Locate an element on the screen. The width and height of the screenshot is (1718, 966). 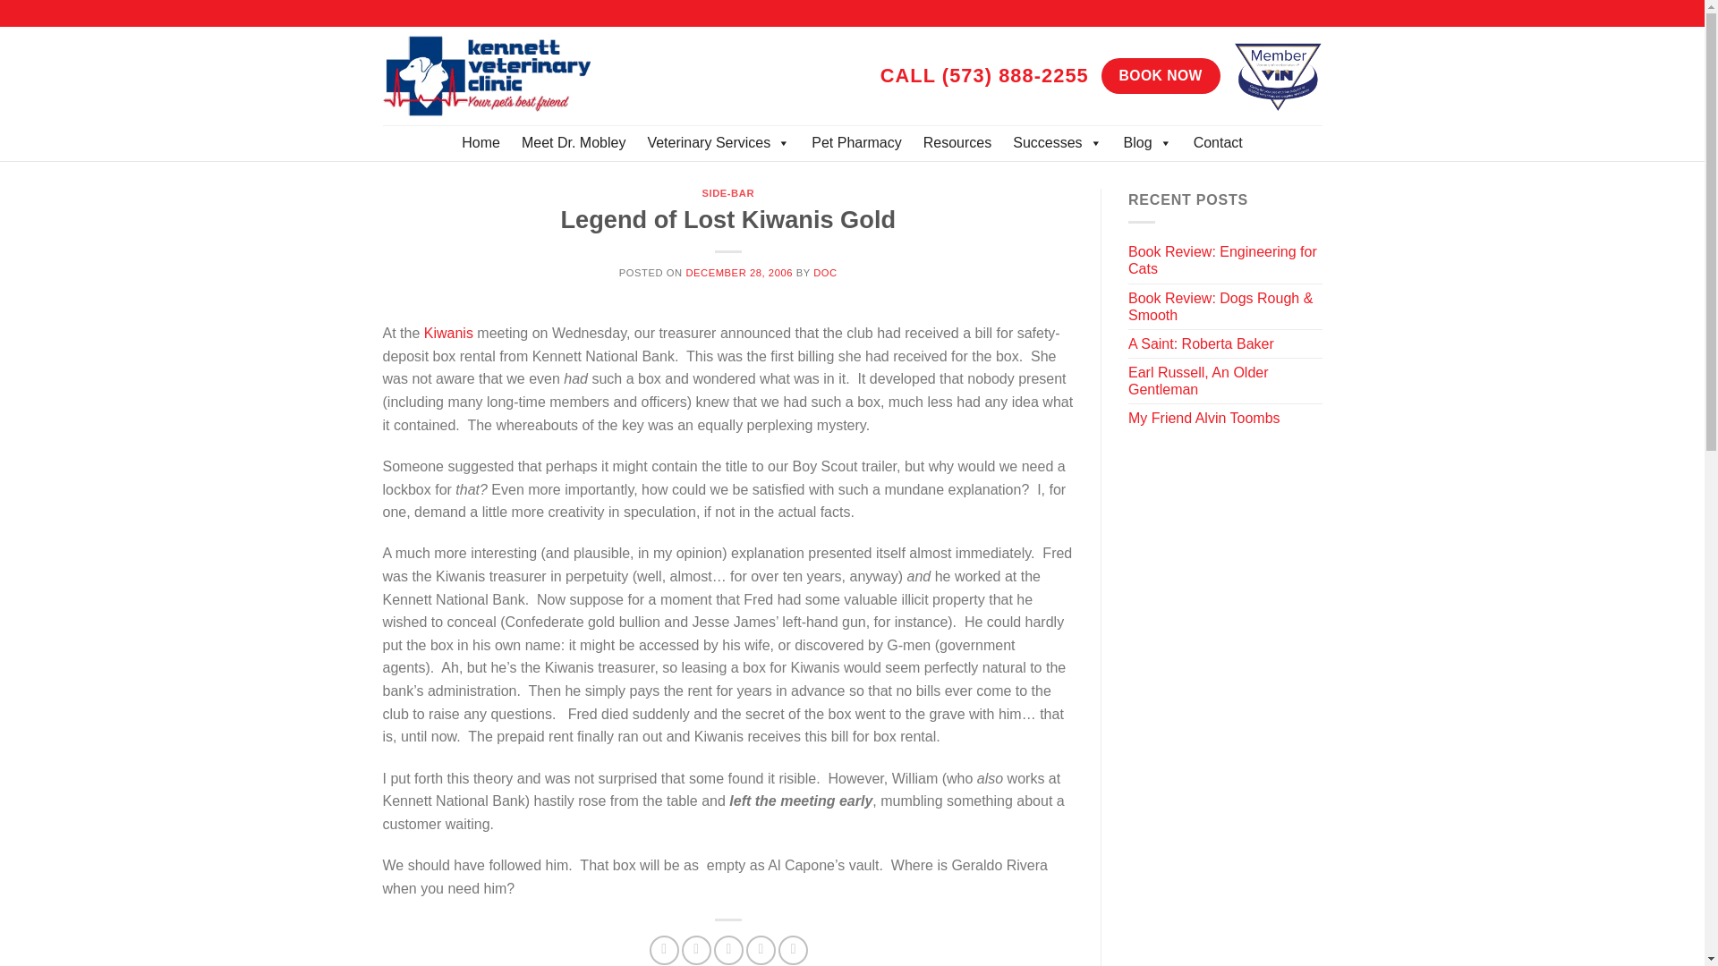
Contact is located at coordinates (1219, 143).